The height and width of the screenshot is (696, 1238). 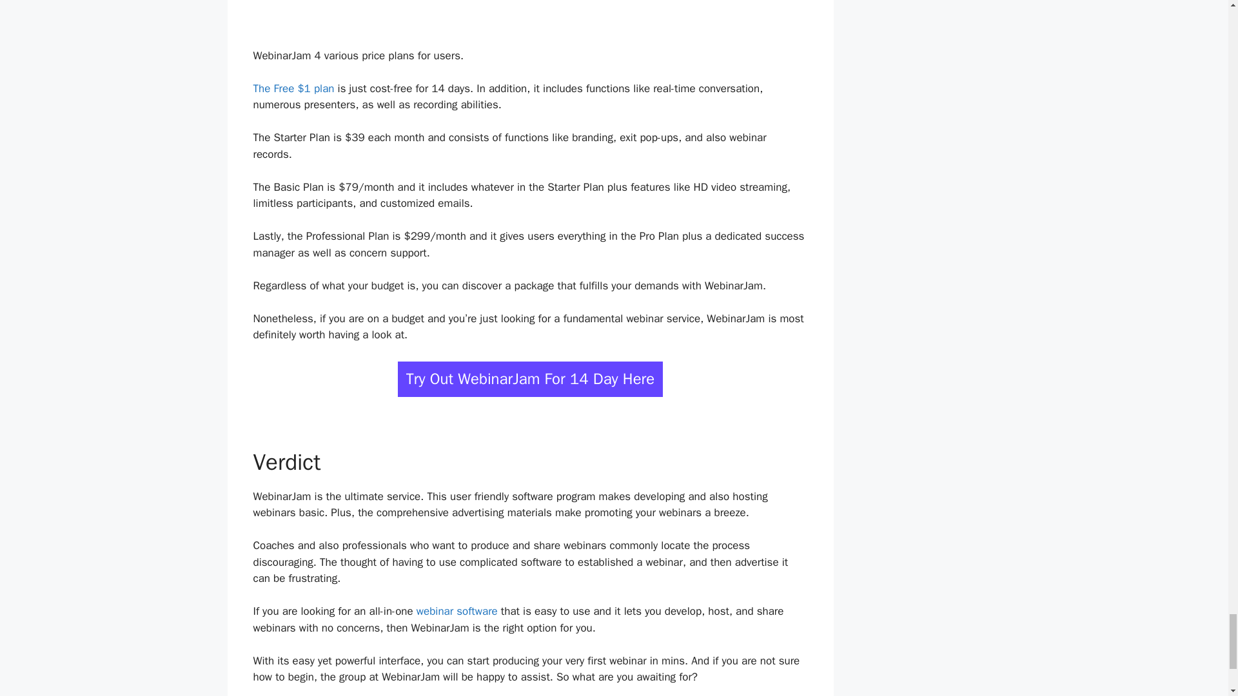 I want to click on Try Out WebinarJam For 14 Day Here, so click(x=530, y=379).